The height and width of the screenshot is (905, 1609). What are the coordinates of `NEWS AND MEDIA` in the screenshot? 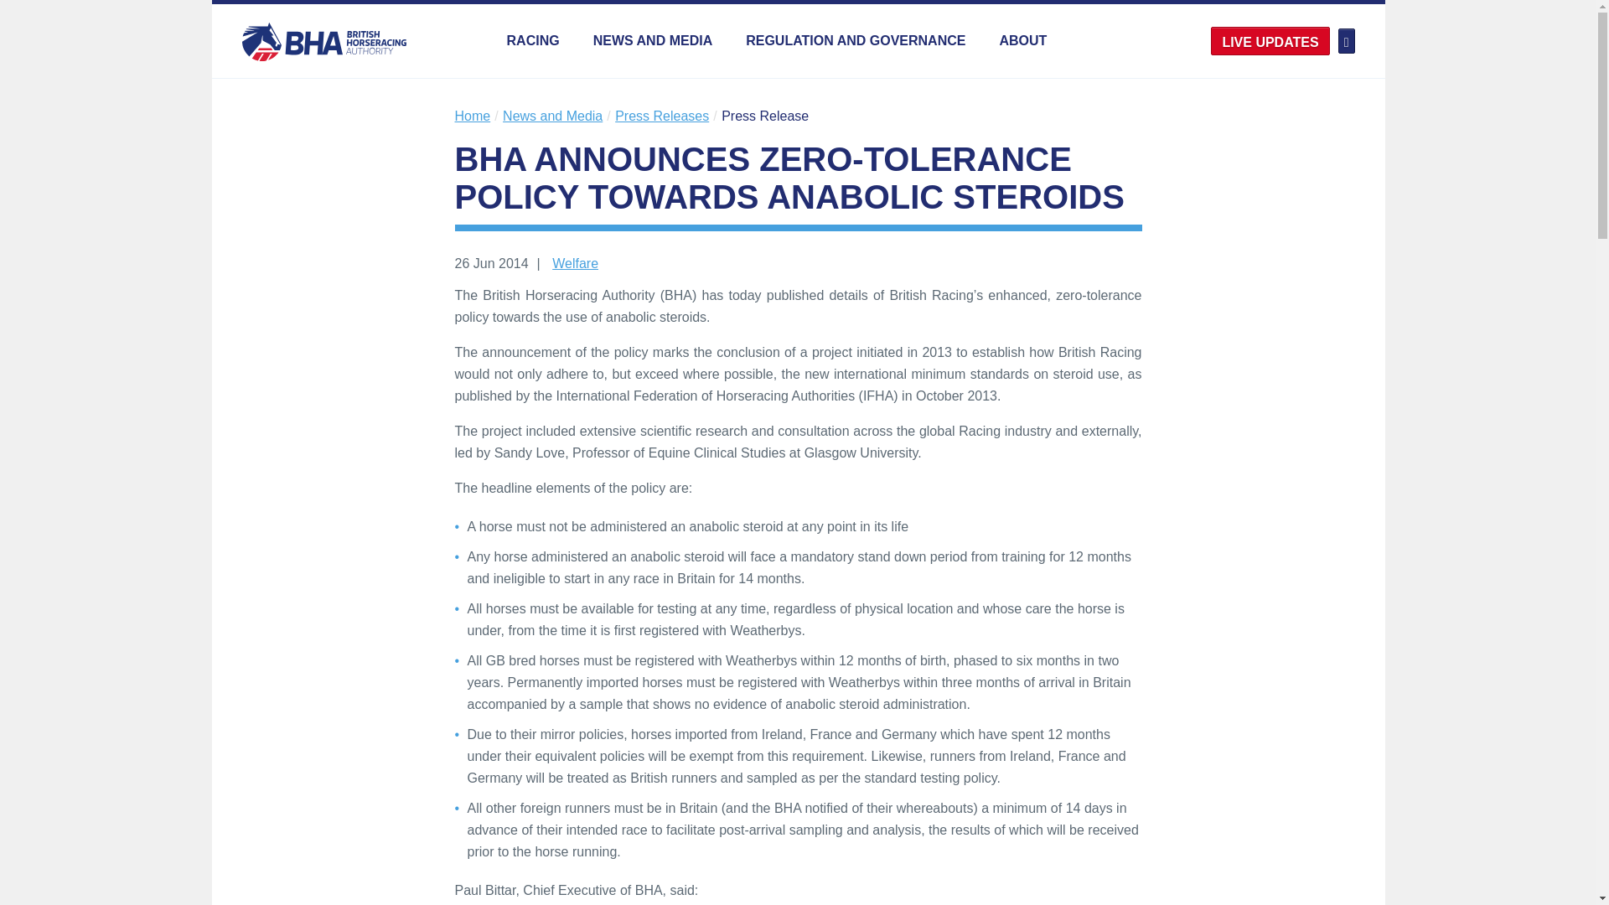 It's located at (653, 40).